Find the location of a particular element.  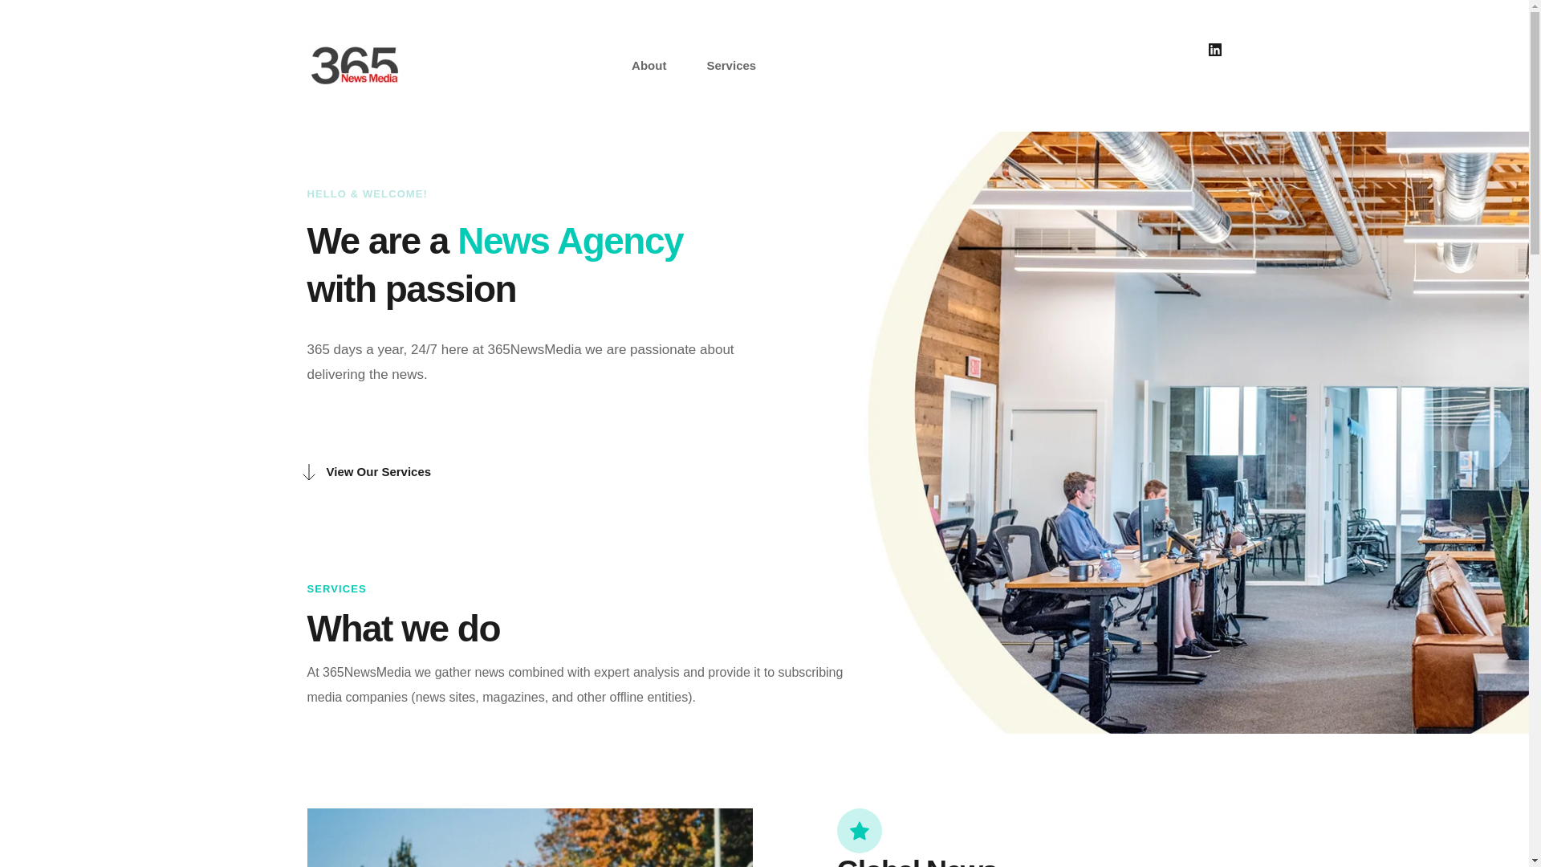

About is located at coordinates (649, 66).